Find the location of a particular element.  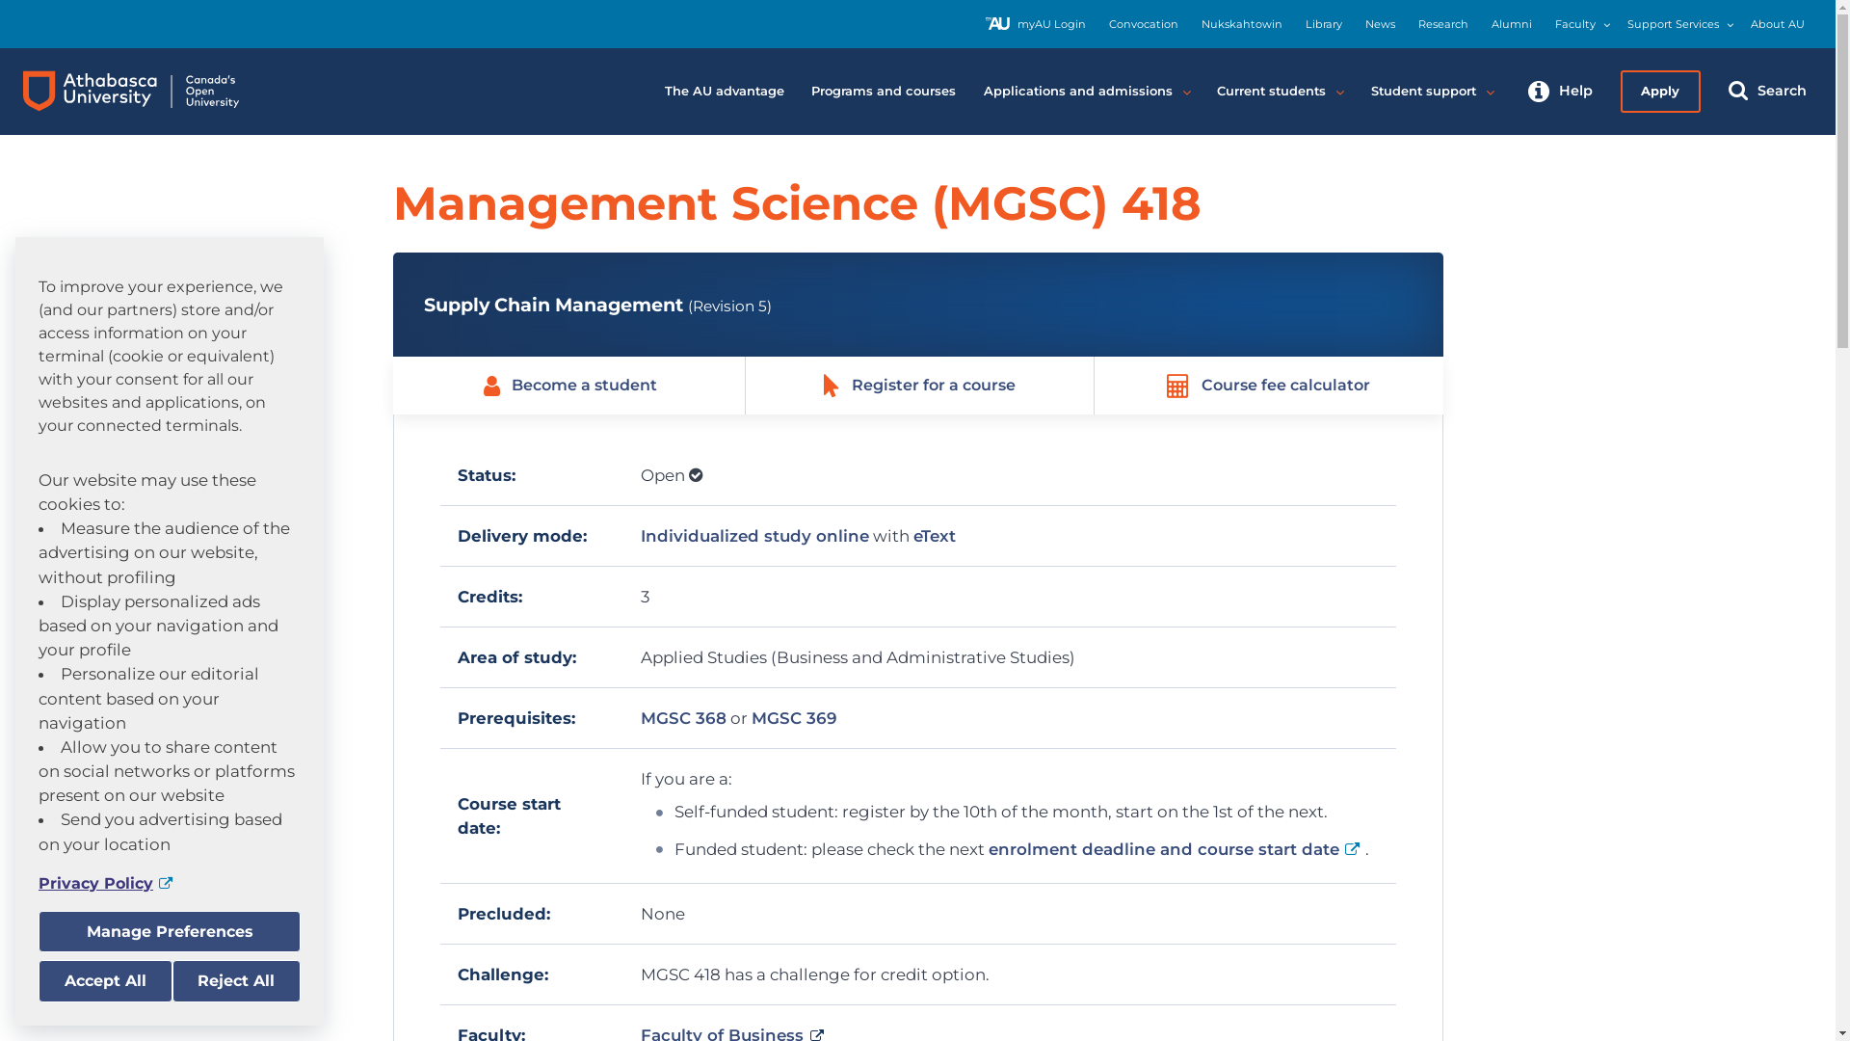

Applications and admissions is located at coordinates (1087, 92).